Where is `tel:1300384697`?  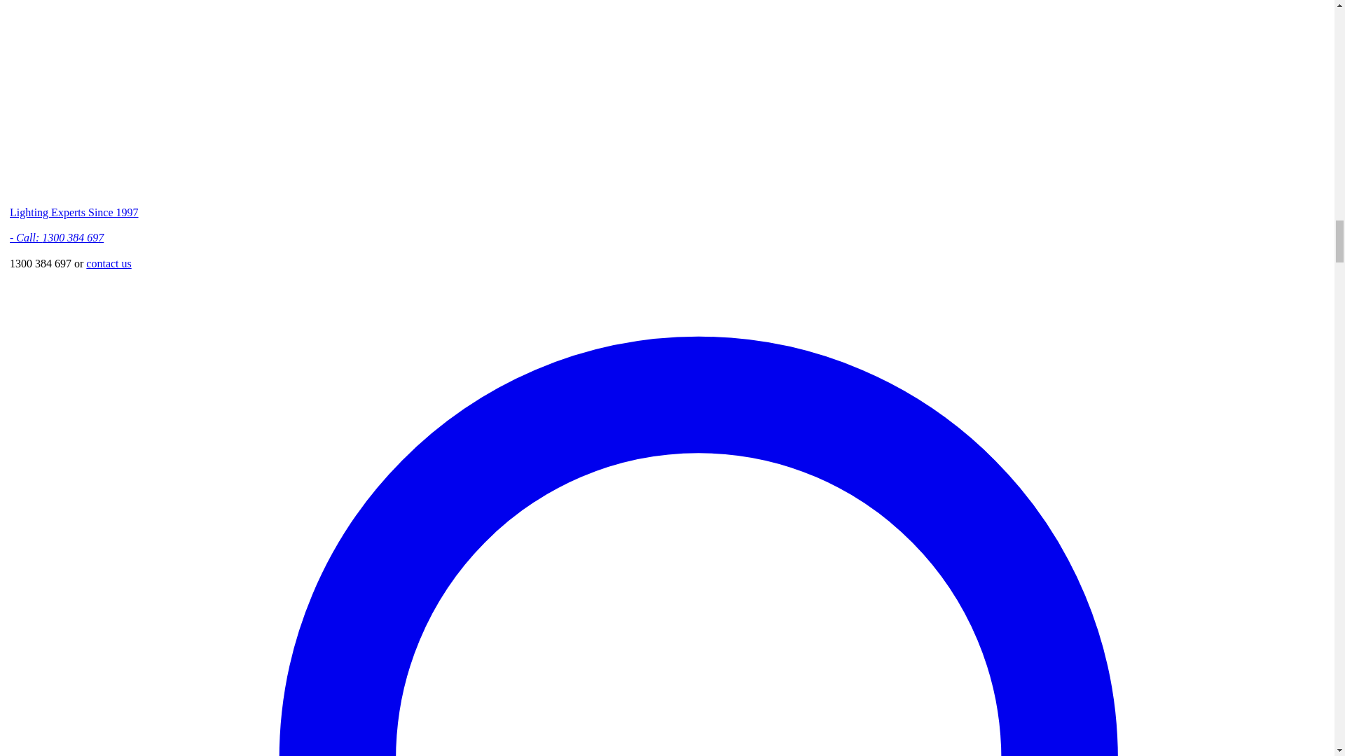 tel:1300384697 is located at coordinates (72, 237).